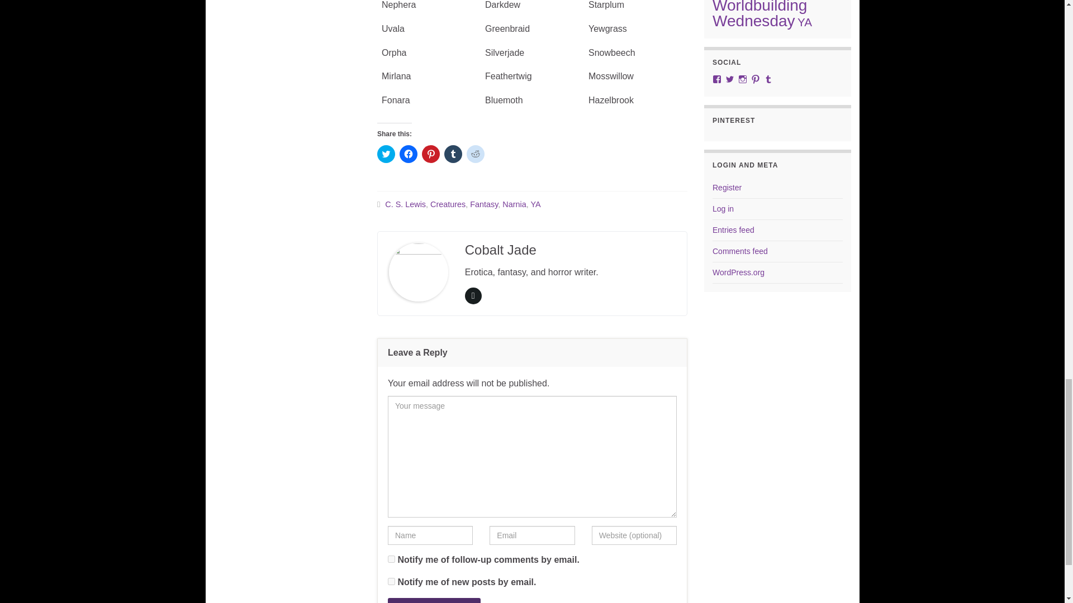 Image resolution: width=1073 pixels, height=603 pixels. What do you see at coordinates (535, 204) in the screenshot?
I see `YA` at bounding box center [535, 204].